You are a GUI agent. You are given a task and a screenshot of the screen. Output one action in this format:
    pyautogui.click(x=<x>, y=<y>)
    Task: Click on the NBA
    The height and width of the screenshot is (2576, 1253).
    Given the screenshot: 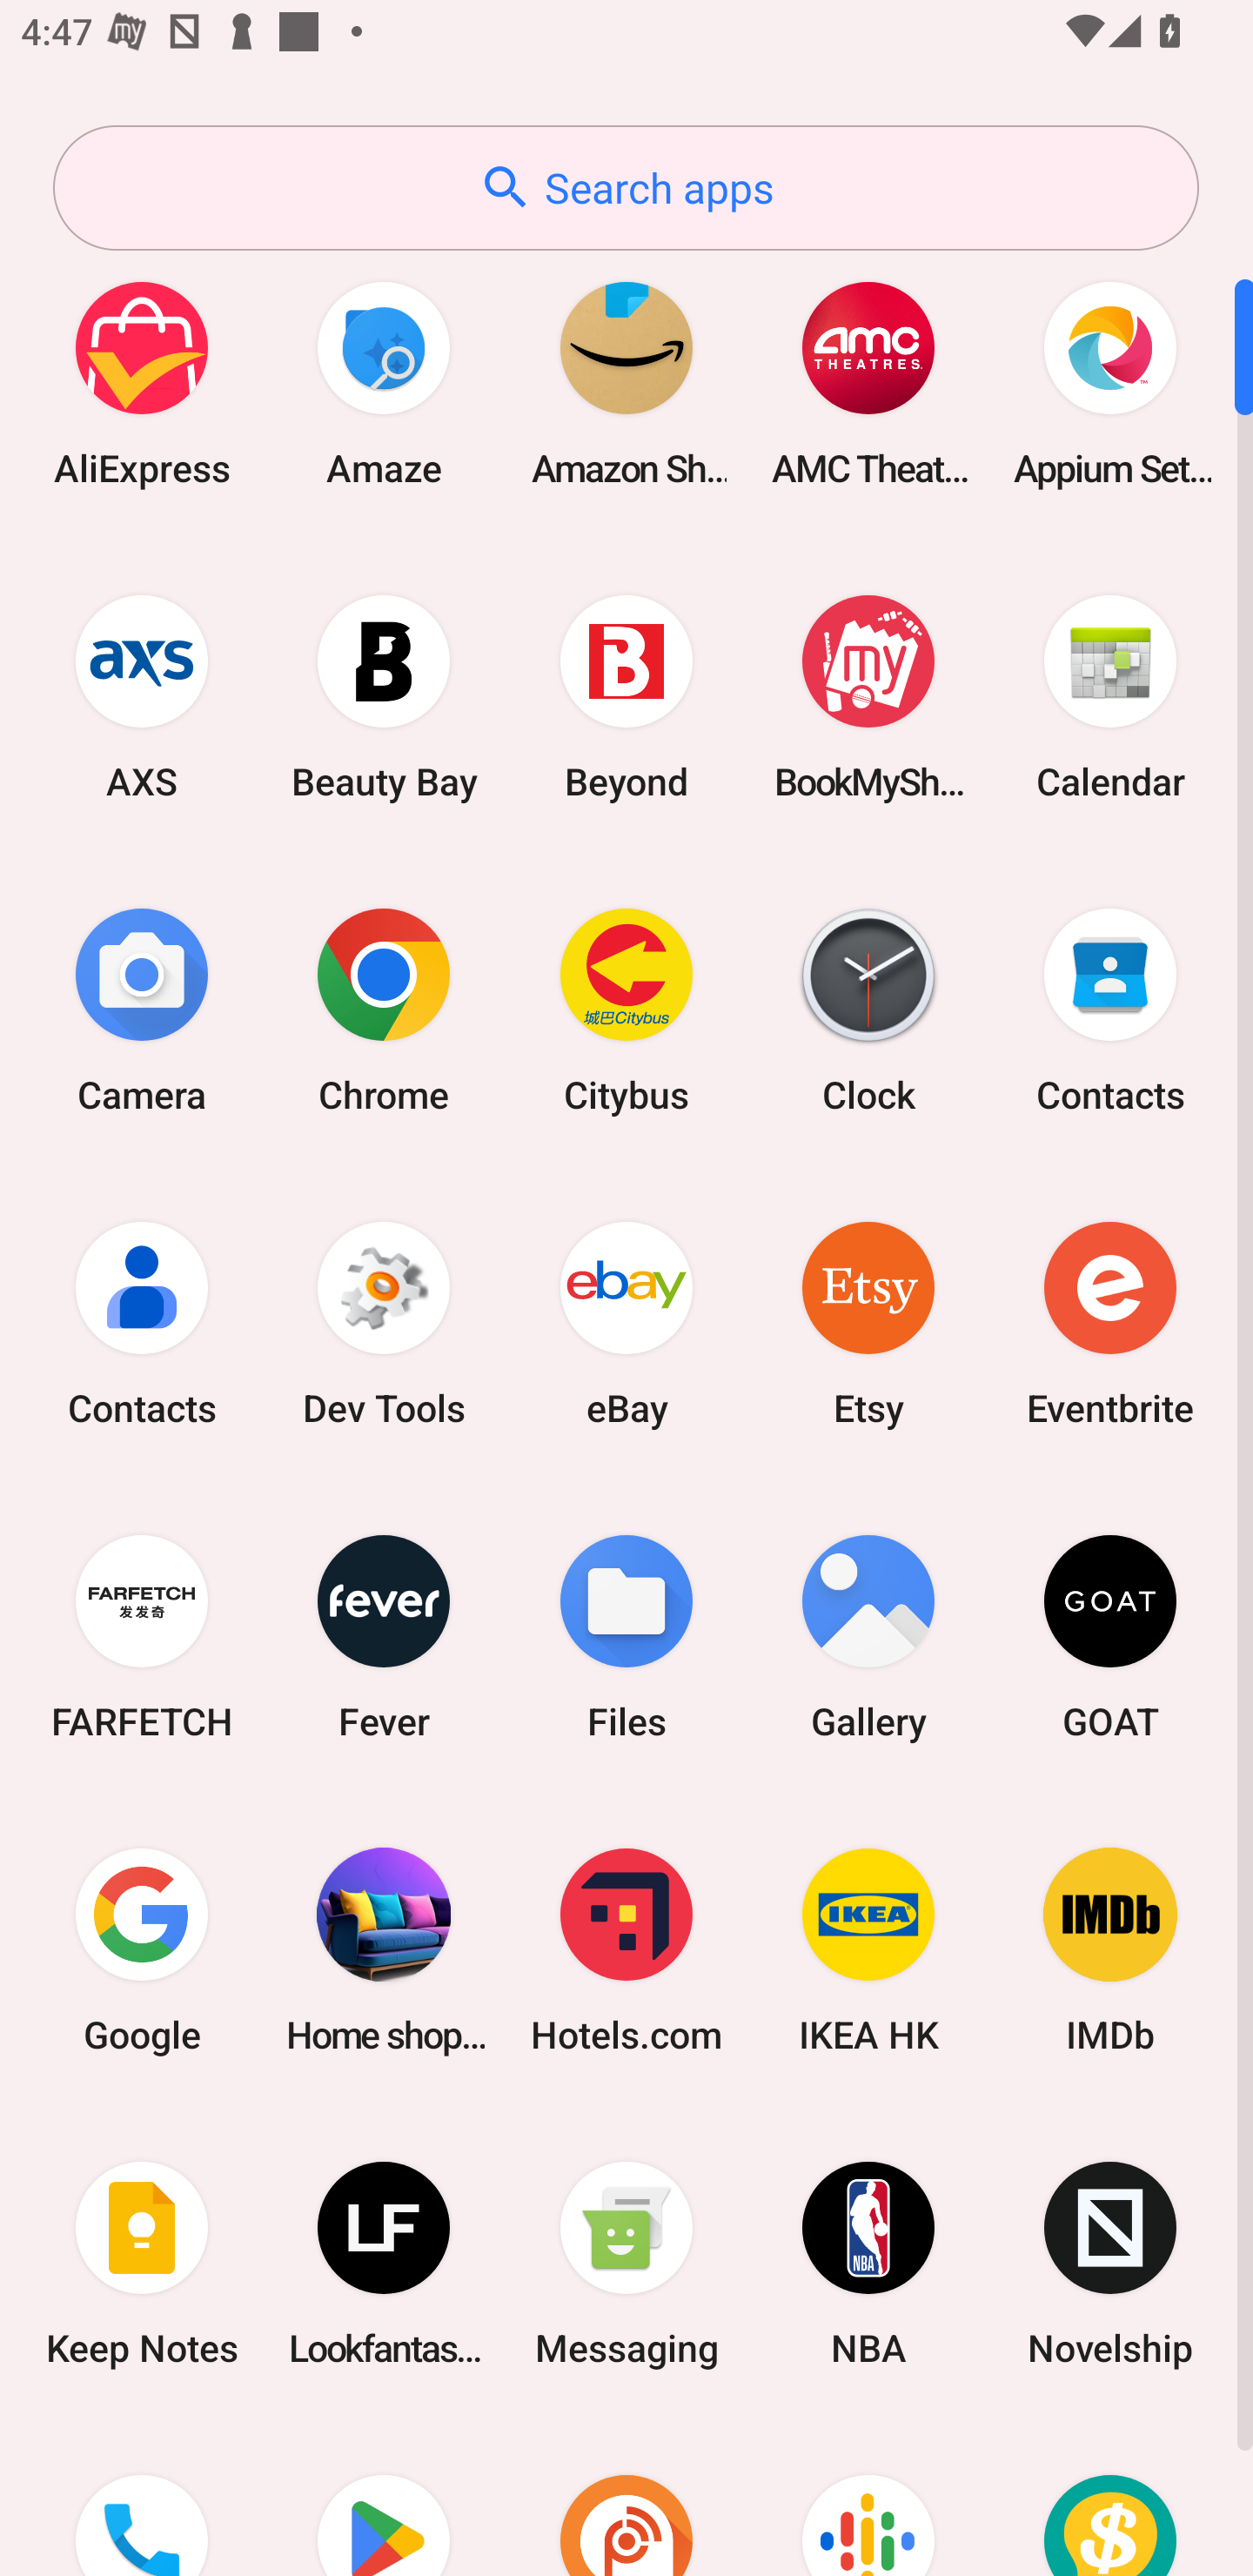 What is the action you would take?
    pyautogui.click(x=868, y=2264)
    